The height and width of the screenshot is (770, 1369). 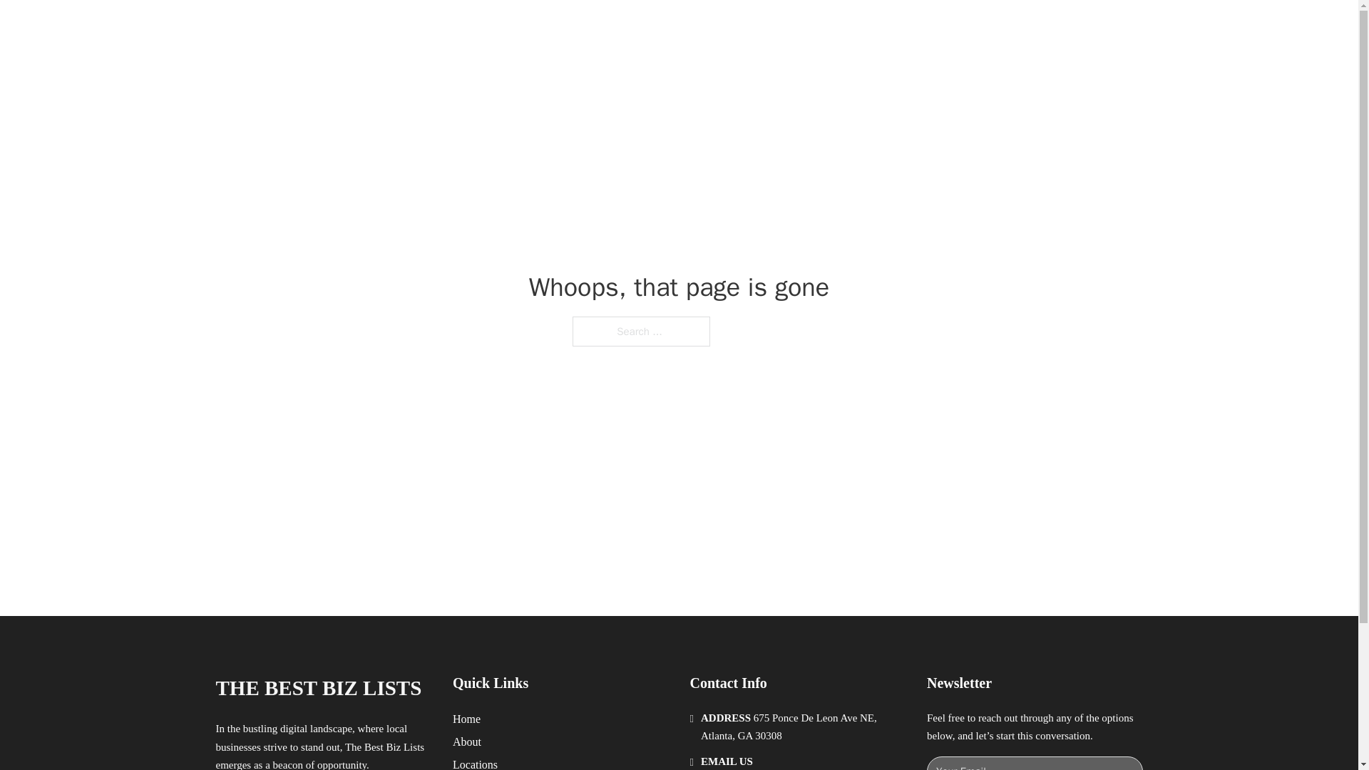 What do you see at coordinates (467, 741) in the screenshot?
I see `About` at bounding box center [467, 741].